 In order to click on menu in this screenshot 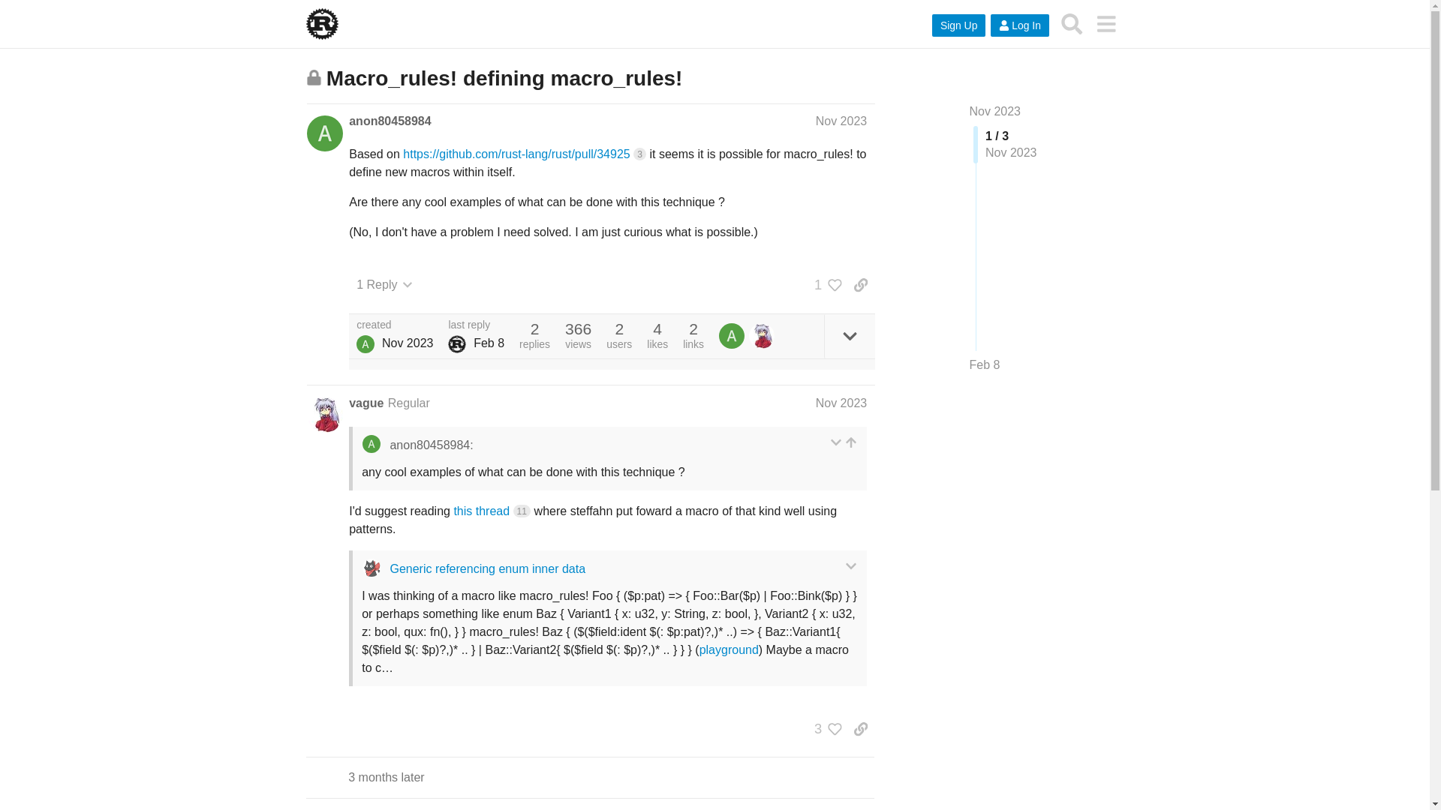, I will do `click(1106, 23)`.